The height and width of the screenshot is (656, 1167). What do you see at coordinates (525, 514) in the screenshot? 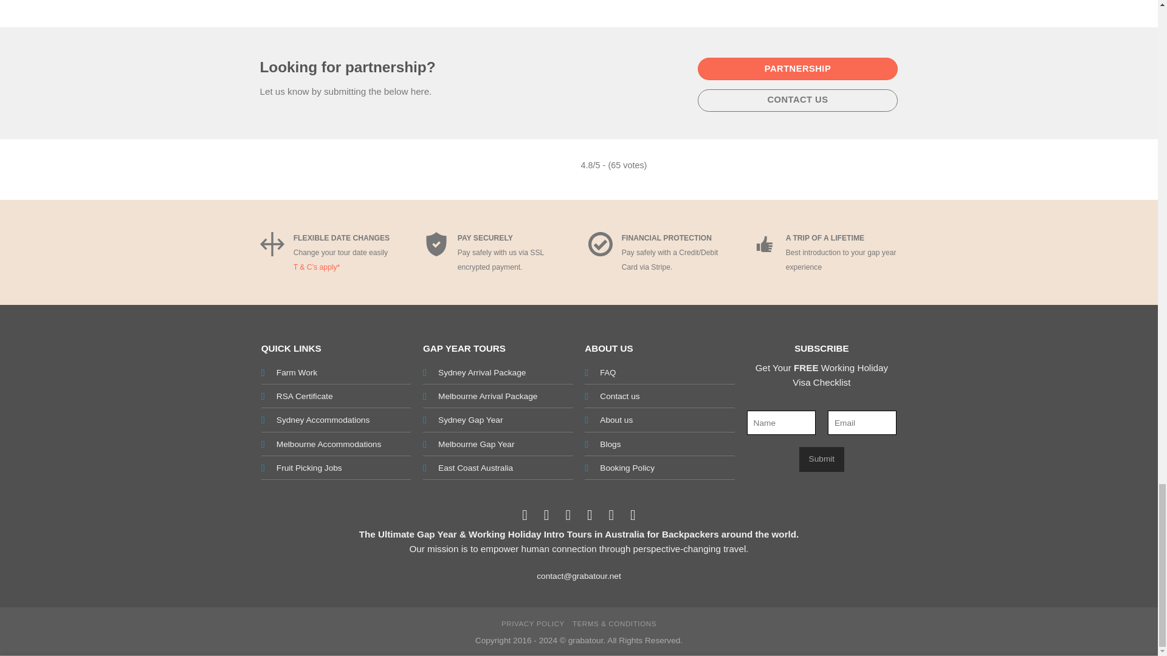
I see `Follow on Facebook` at bounding box center [525, 514].